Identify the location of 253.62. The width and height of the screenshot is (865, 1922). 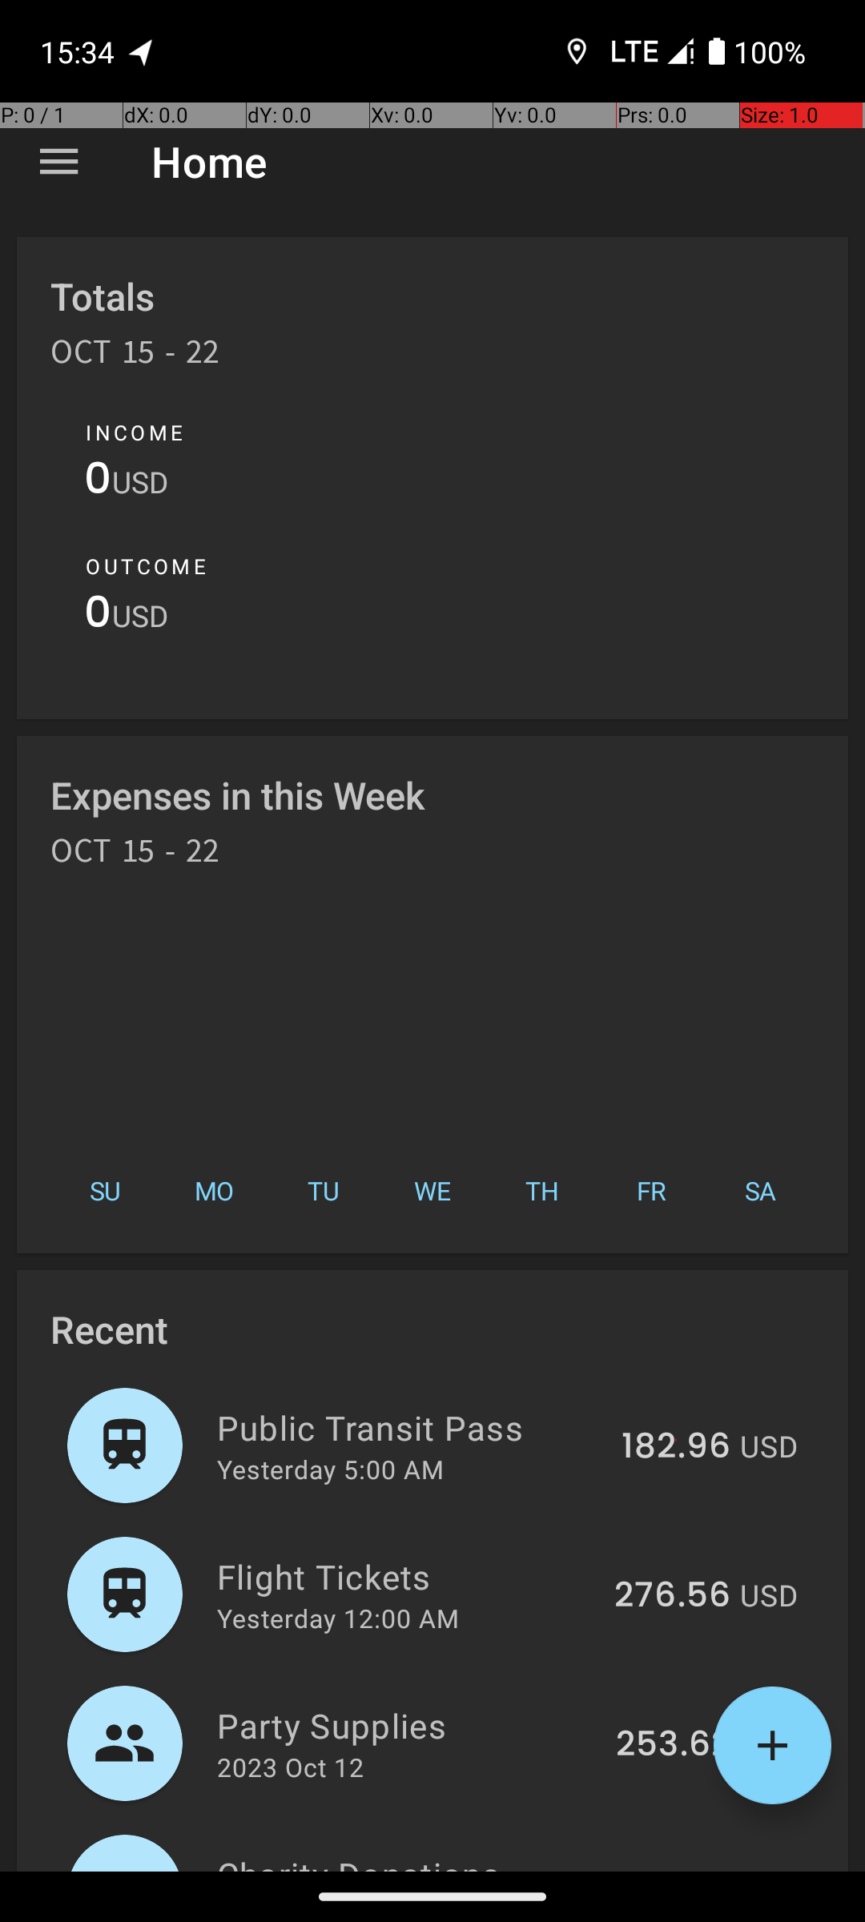
(673, 1745).